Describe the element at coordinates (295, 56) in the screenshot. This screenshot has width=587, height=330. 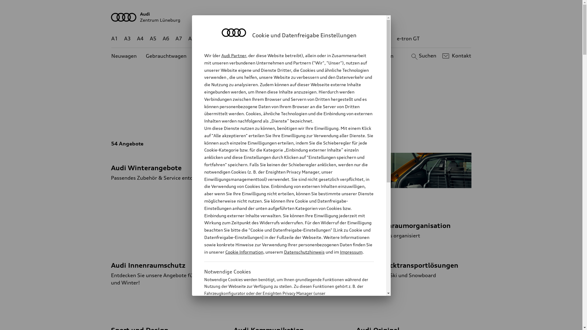
I see `Kundenservice` at that location.